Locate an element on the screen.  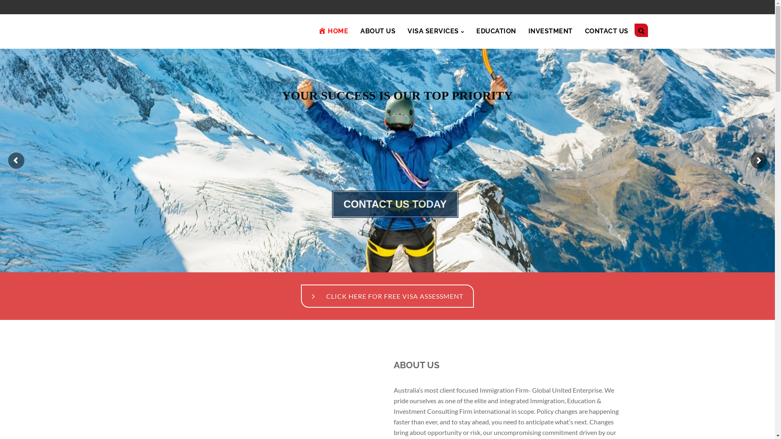
EDUCATION is located at coordinates (496, 31).